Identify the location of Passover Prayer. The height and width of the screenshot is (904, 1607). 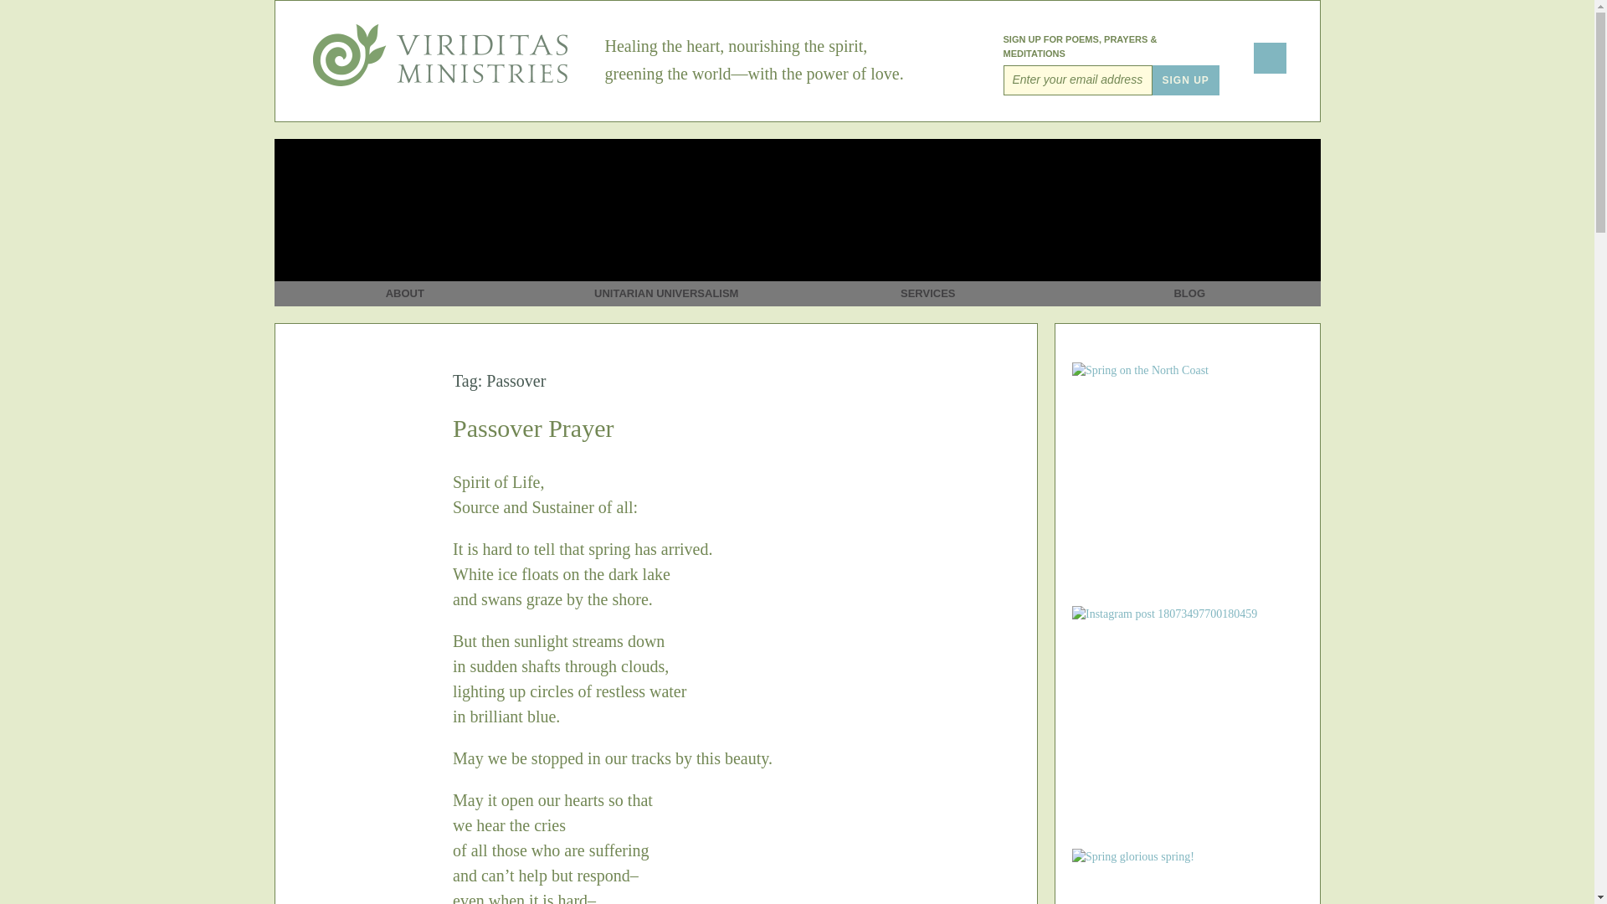
(533, 428).